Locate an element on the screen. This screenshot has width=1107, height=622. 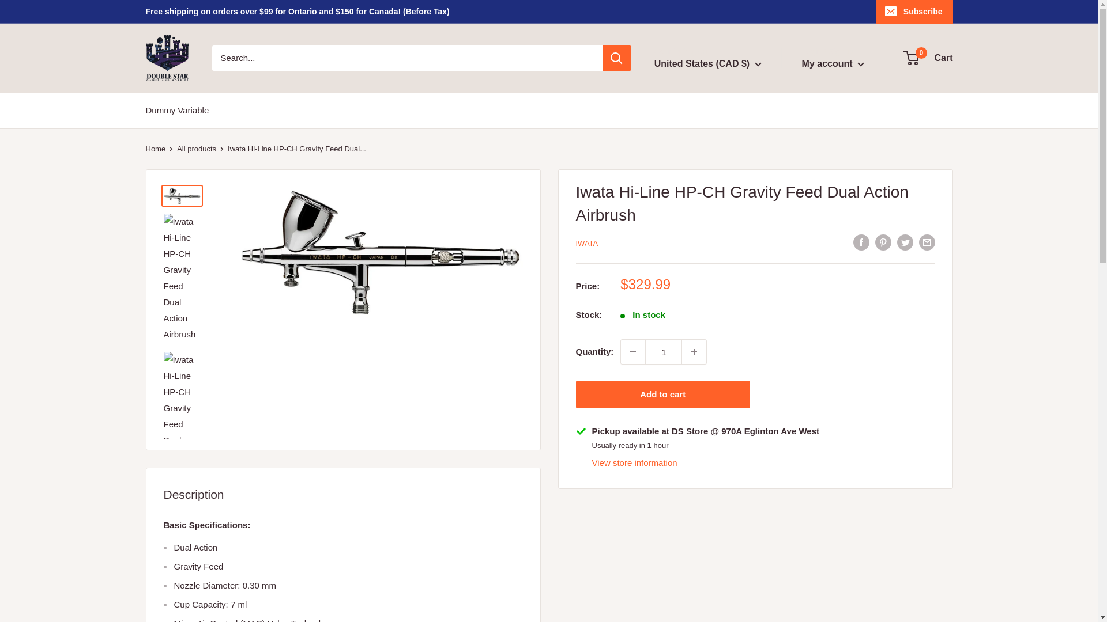
Subscribe is located at coordinates (914, 12).